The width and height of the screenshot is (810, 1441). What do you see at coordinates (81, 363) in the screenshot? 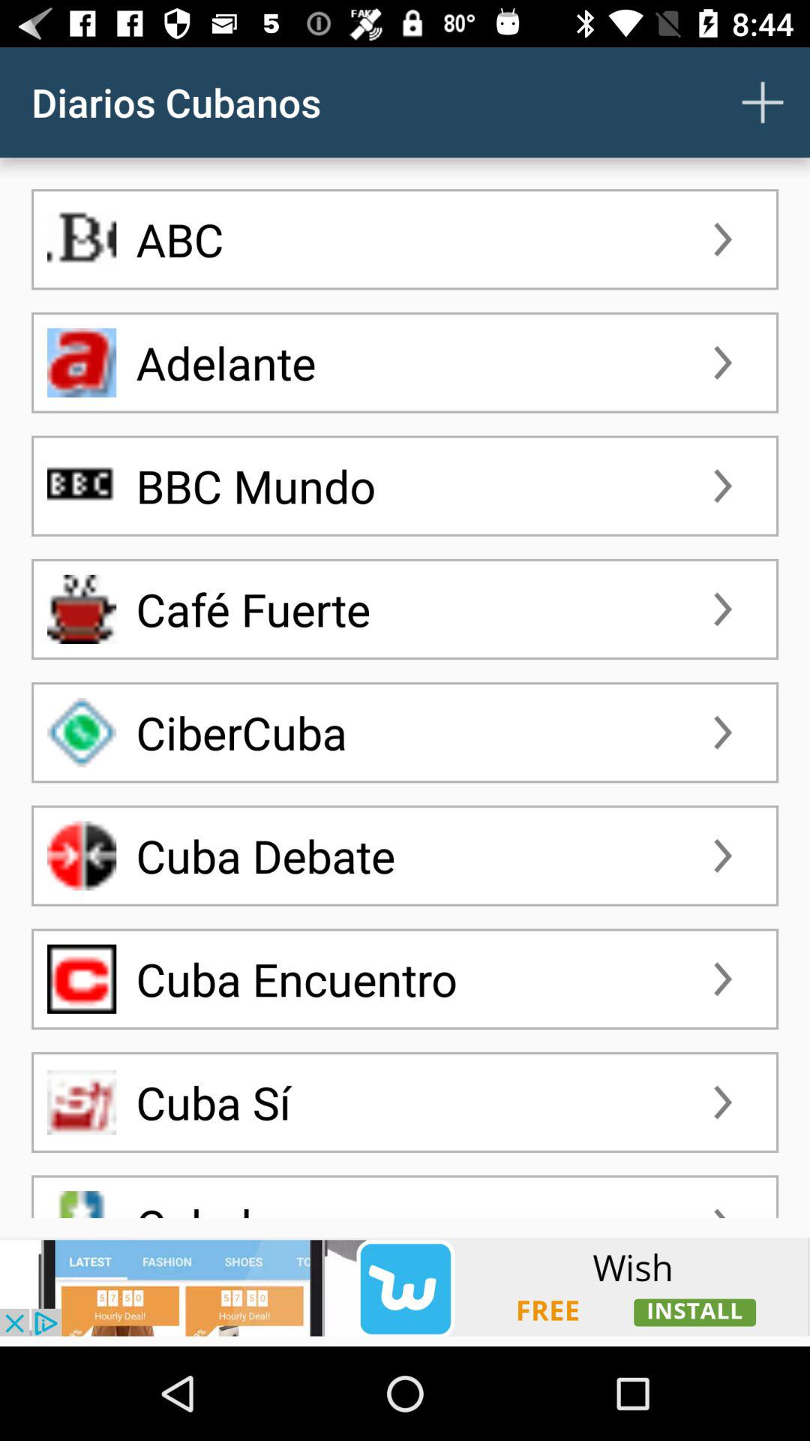
I see `click on the adelante icon` at bounding box center [81, 363].